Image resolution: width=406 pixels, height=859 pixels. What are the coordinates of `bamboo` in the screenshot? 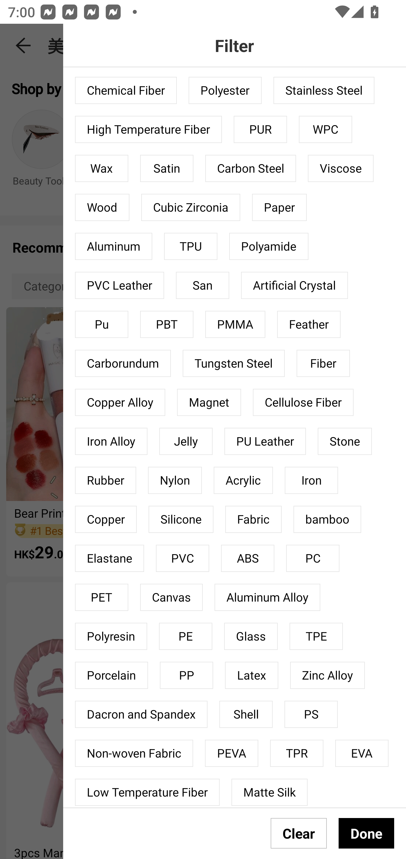 It's located at (327, 519).